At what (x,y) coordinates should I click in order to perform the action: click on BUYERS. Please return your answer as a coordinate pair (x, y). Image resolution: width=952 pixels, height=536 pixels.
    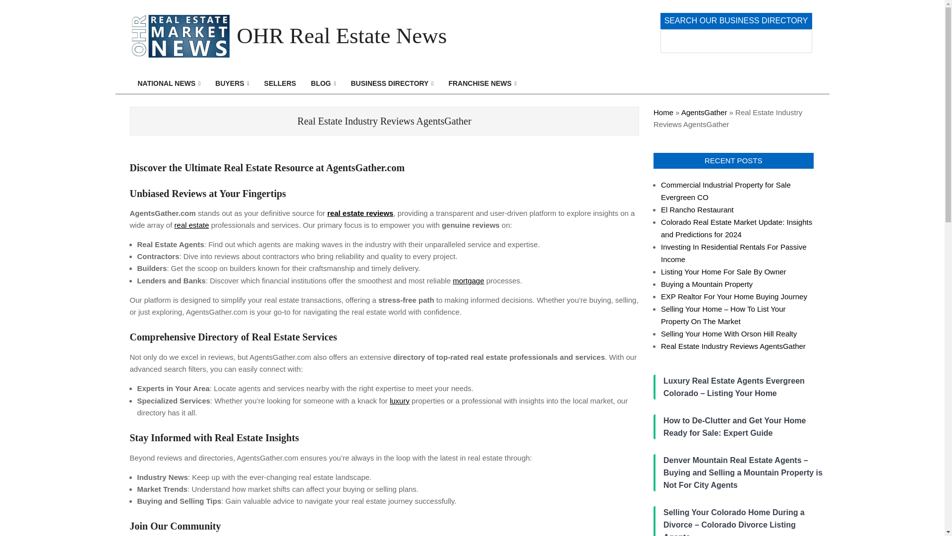
    Looking at the image, I should click on (232, 83).